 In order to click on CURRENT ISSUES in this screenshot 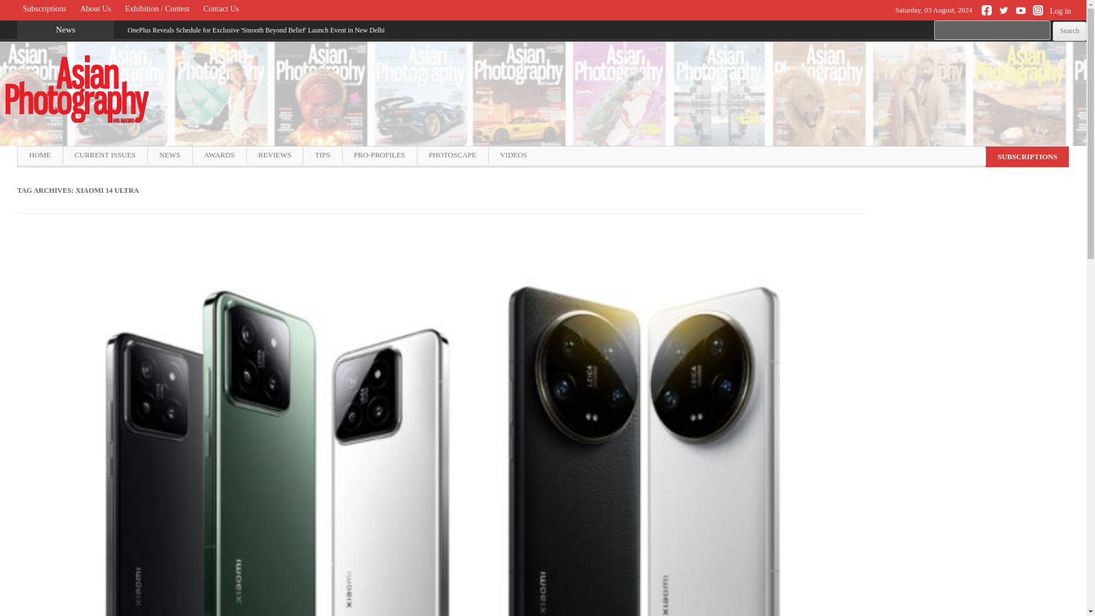, I will do `click(104, 155)`.